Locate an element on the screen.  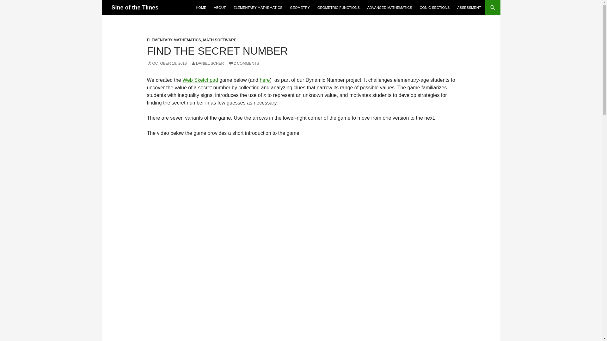
GEOMETRIC FUNCTIONS is located at coordinates (339, 8).